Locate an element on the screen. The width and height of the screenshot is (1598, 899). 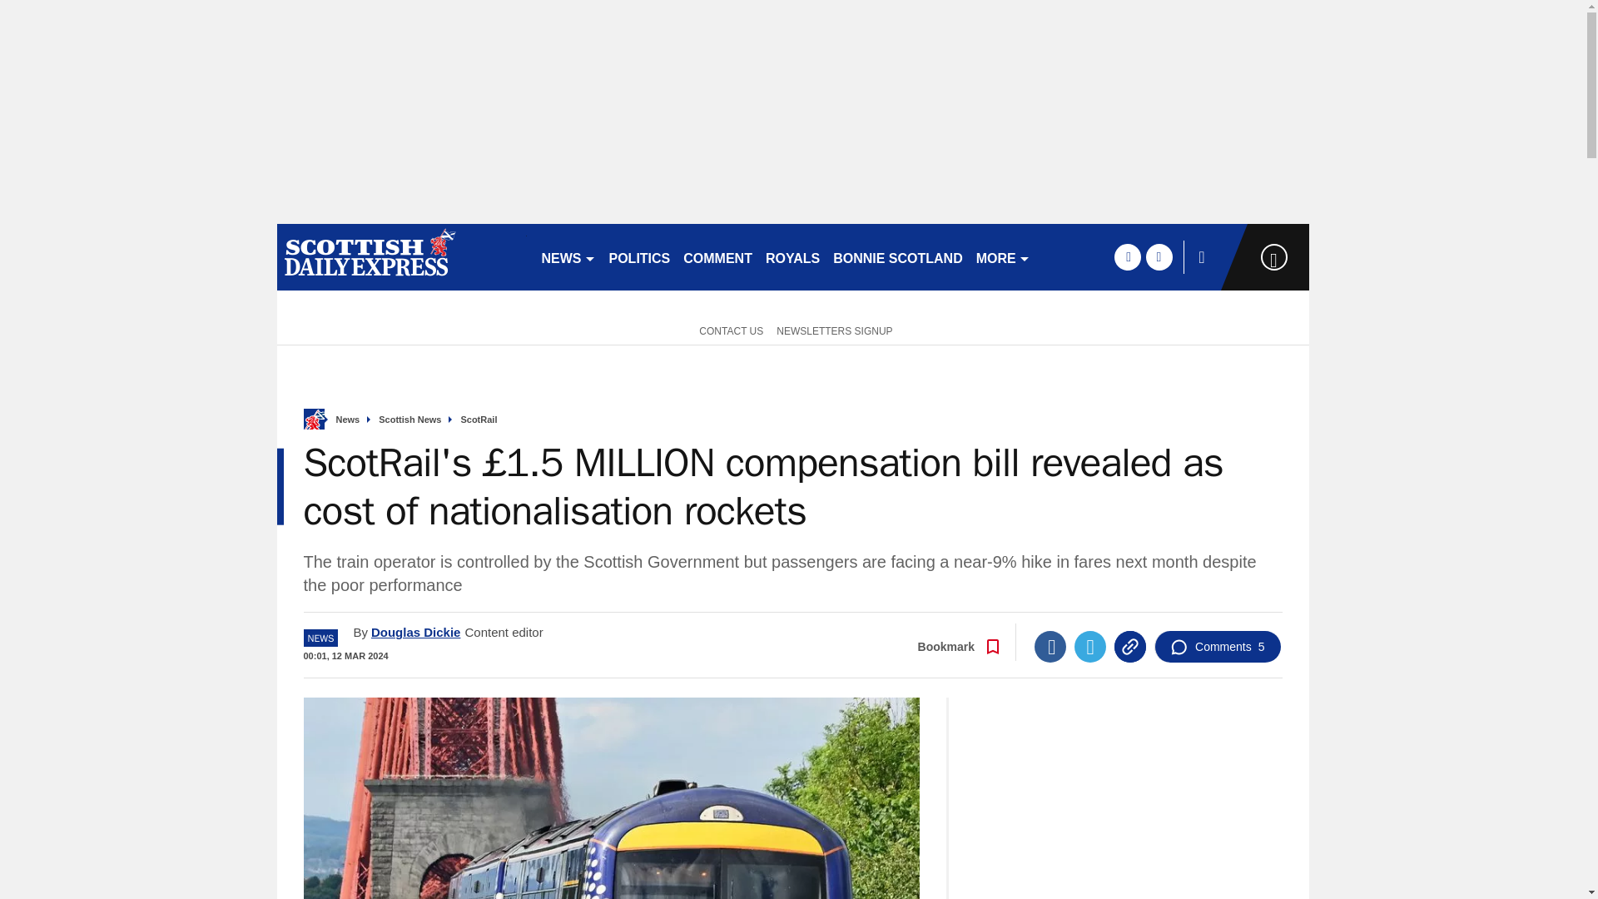
COMMENT is located at coordinates (717, 256).